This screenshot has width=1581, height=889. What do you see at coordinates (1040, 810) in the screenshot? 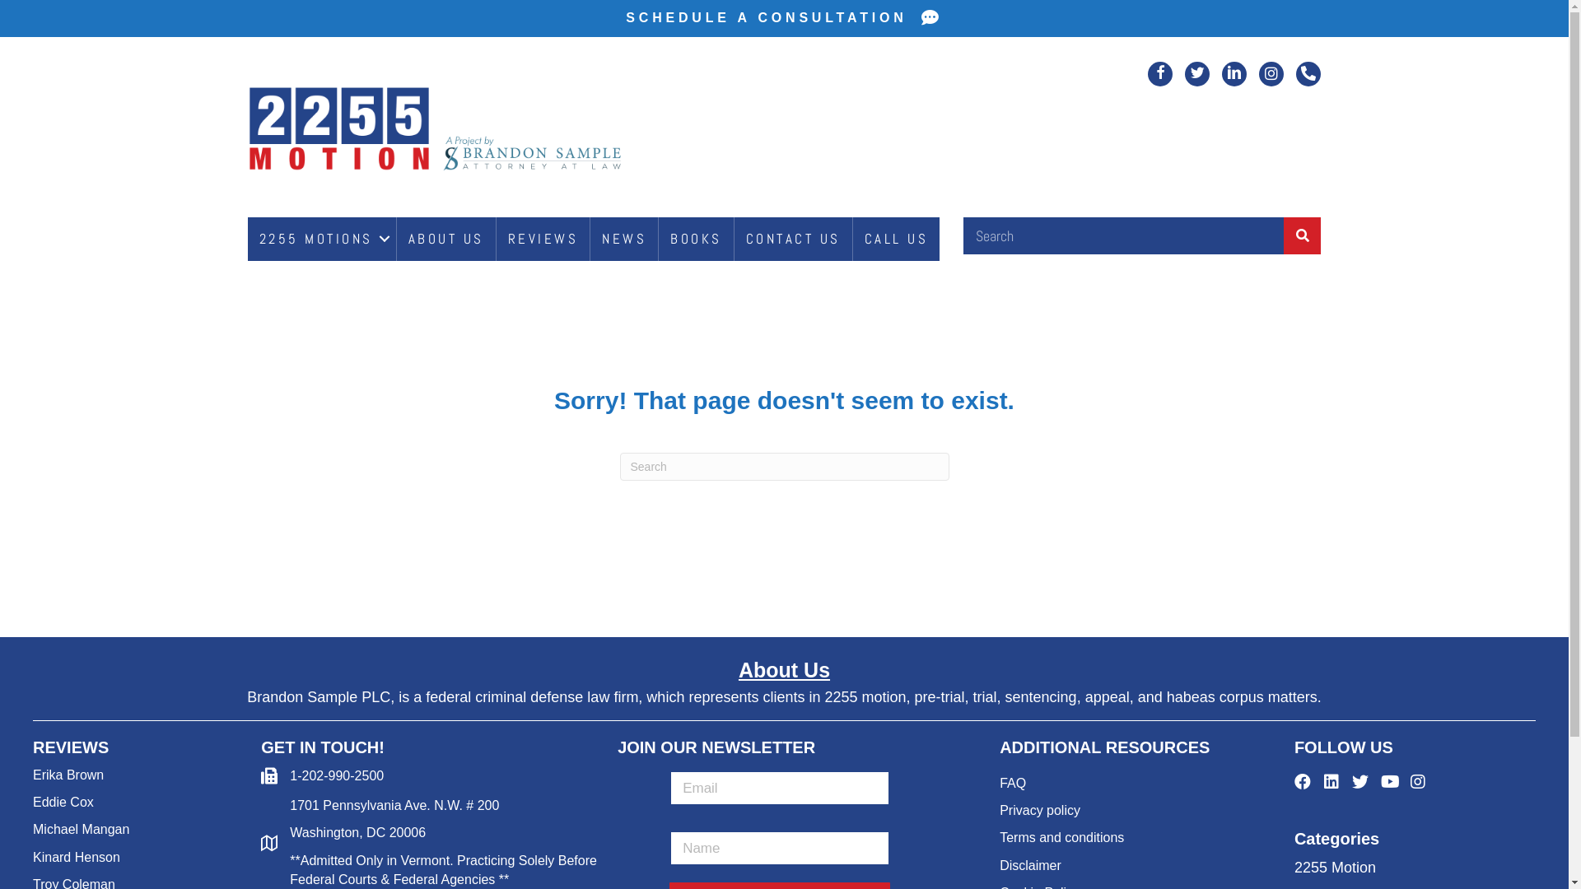
I see `Privacy policy` at bounding box center [1040, 810].